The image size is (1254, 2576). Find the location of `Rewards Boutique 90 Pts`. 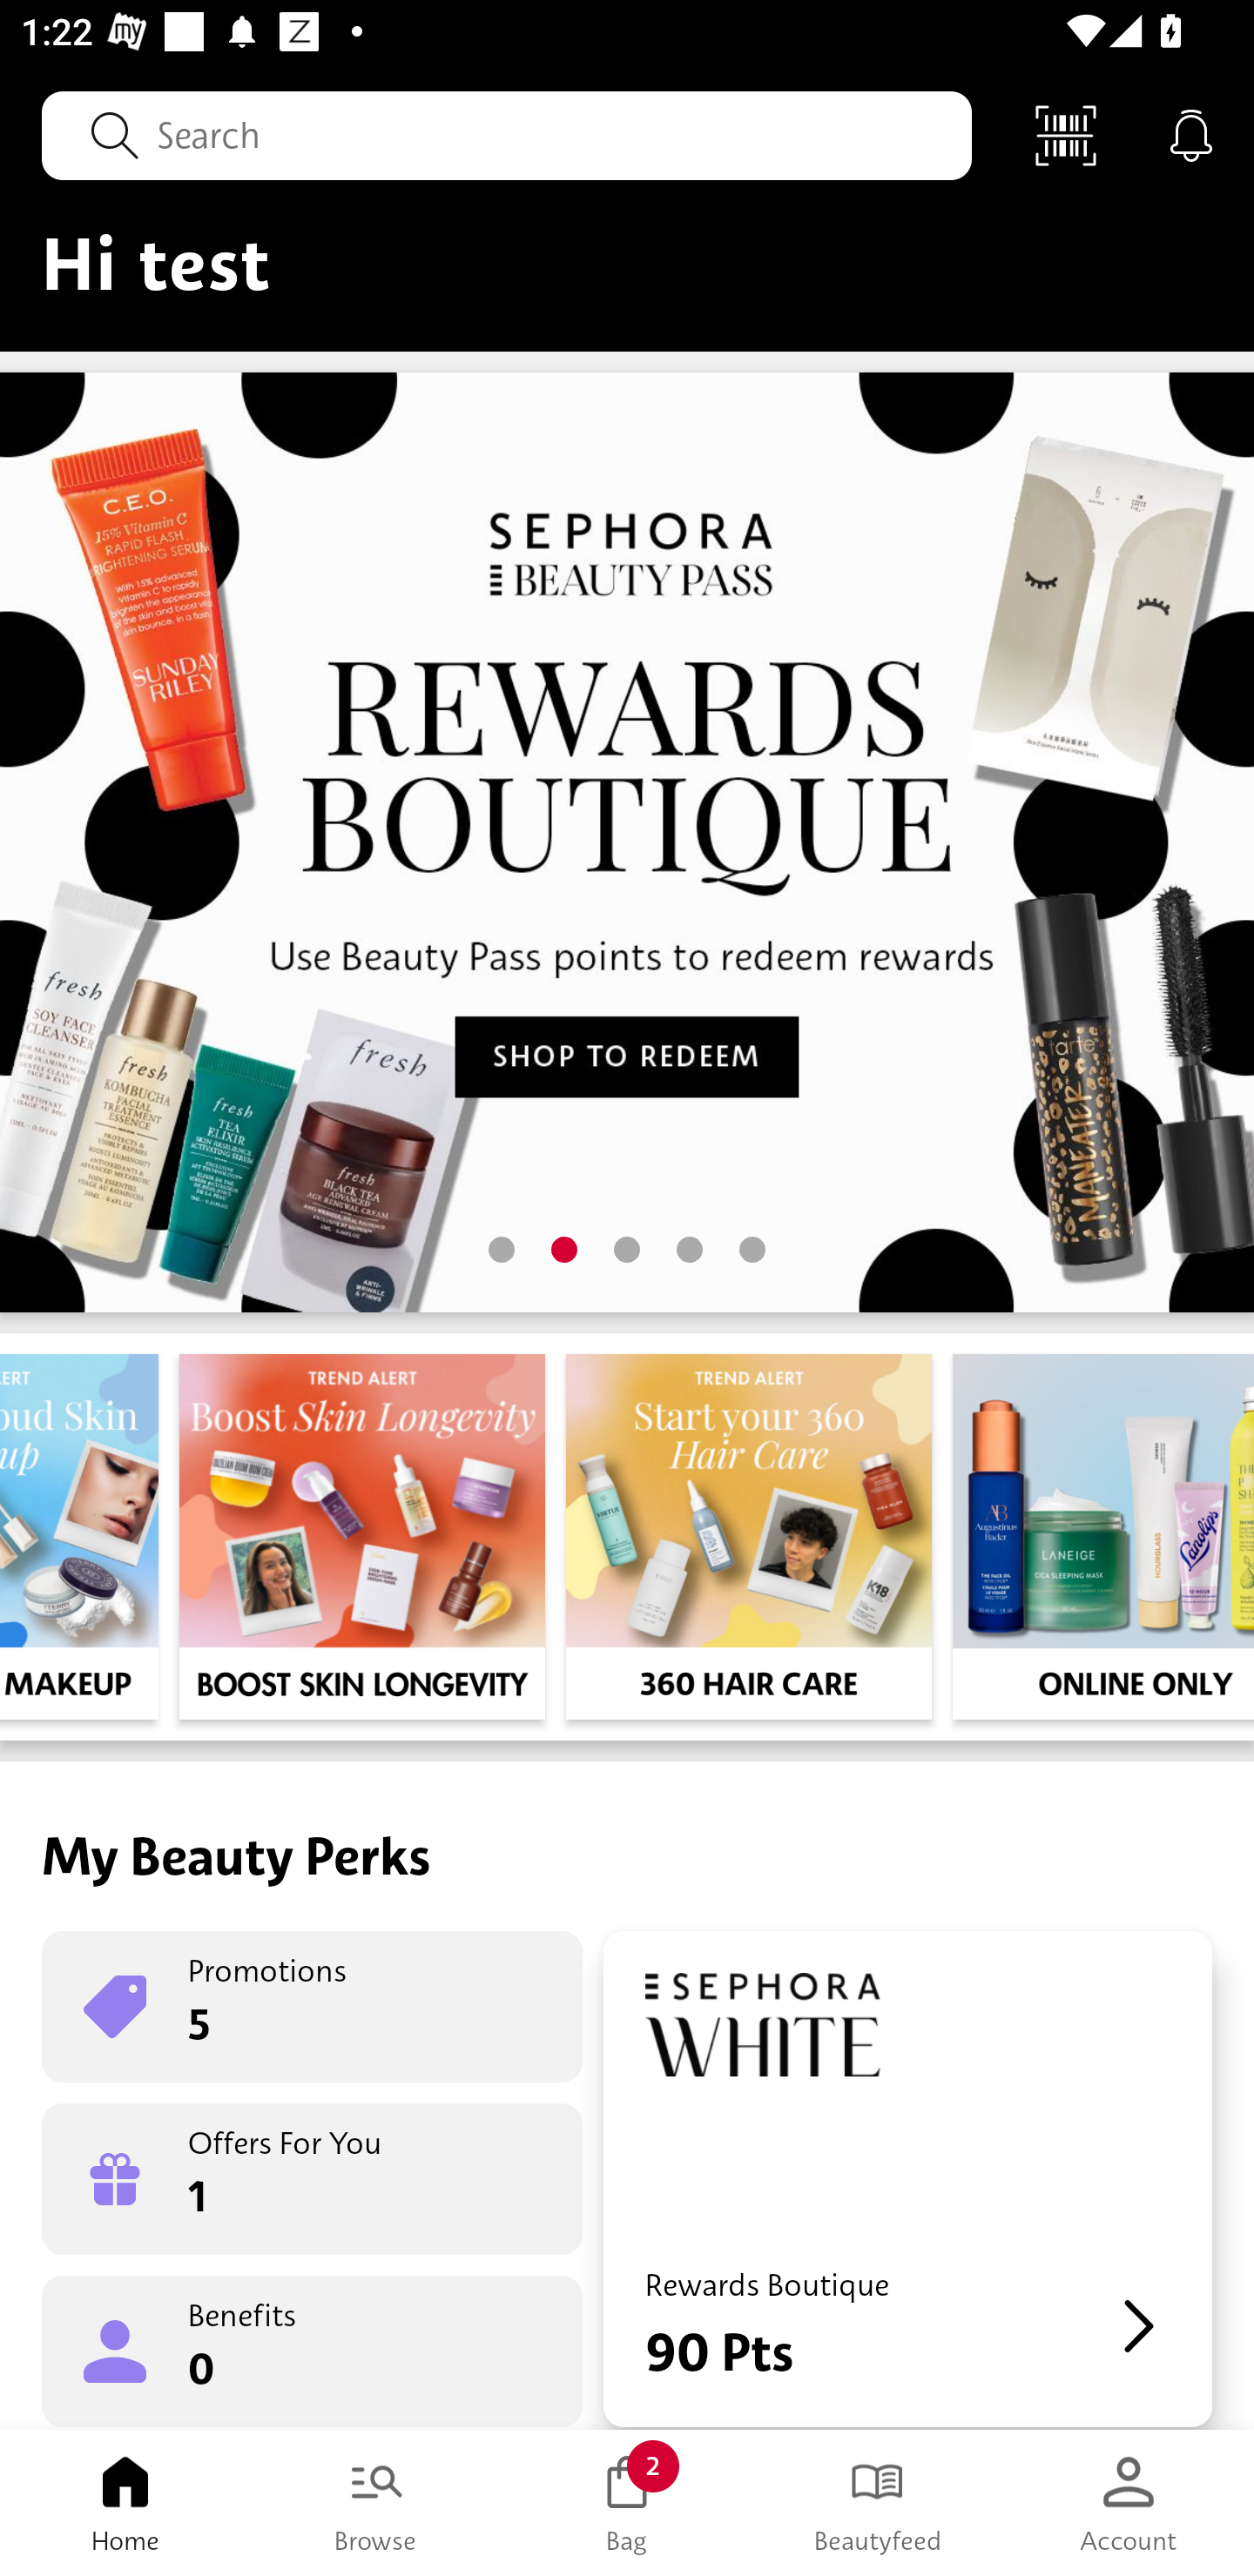

Rewards Boutique 90 Pts is located at coordinates (907, 2179).